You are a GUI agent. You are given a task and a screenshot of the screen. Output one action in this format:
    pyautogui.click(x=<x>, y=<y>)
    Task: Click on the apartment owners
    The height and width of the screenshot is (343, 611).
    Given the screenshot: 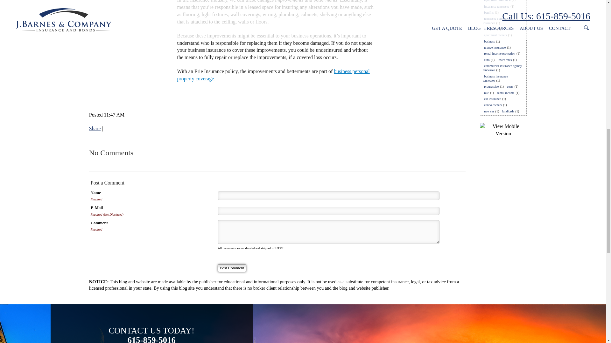 What is the action you would take?
    pyautogui.click(x=495, y=35)
    